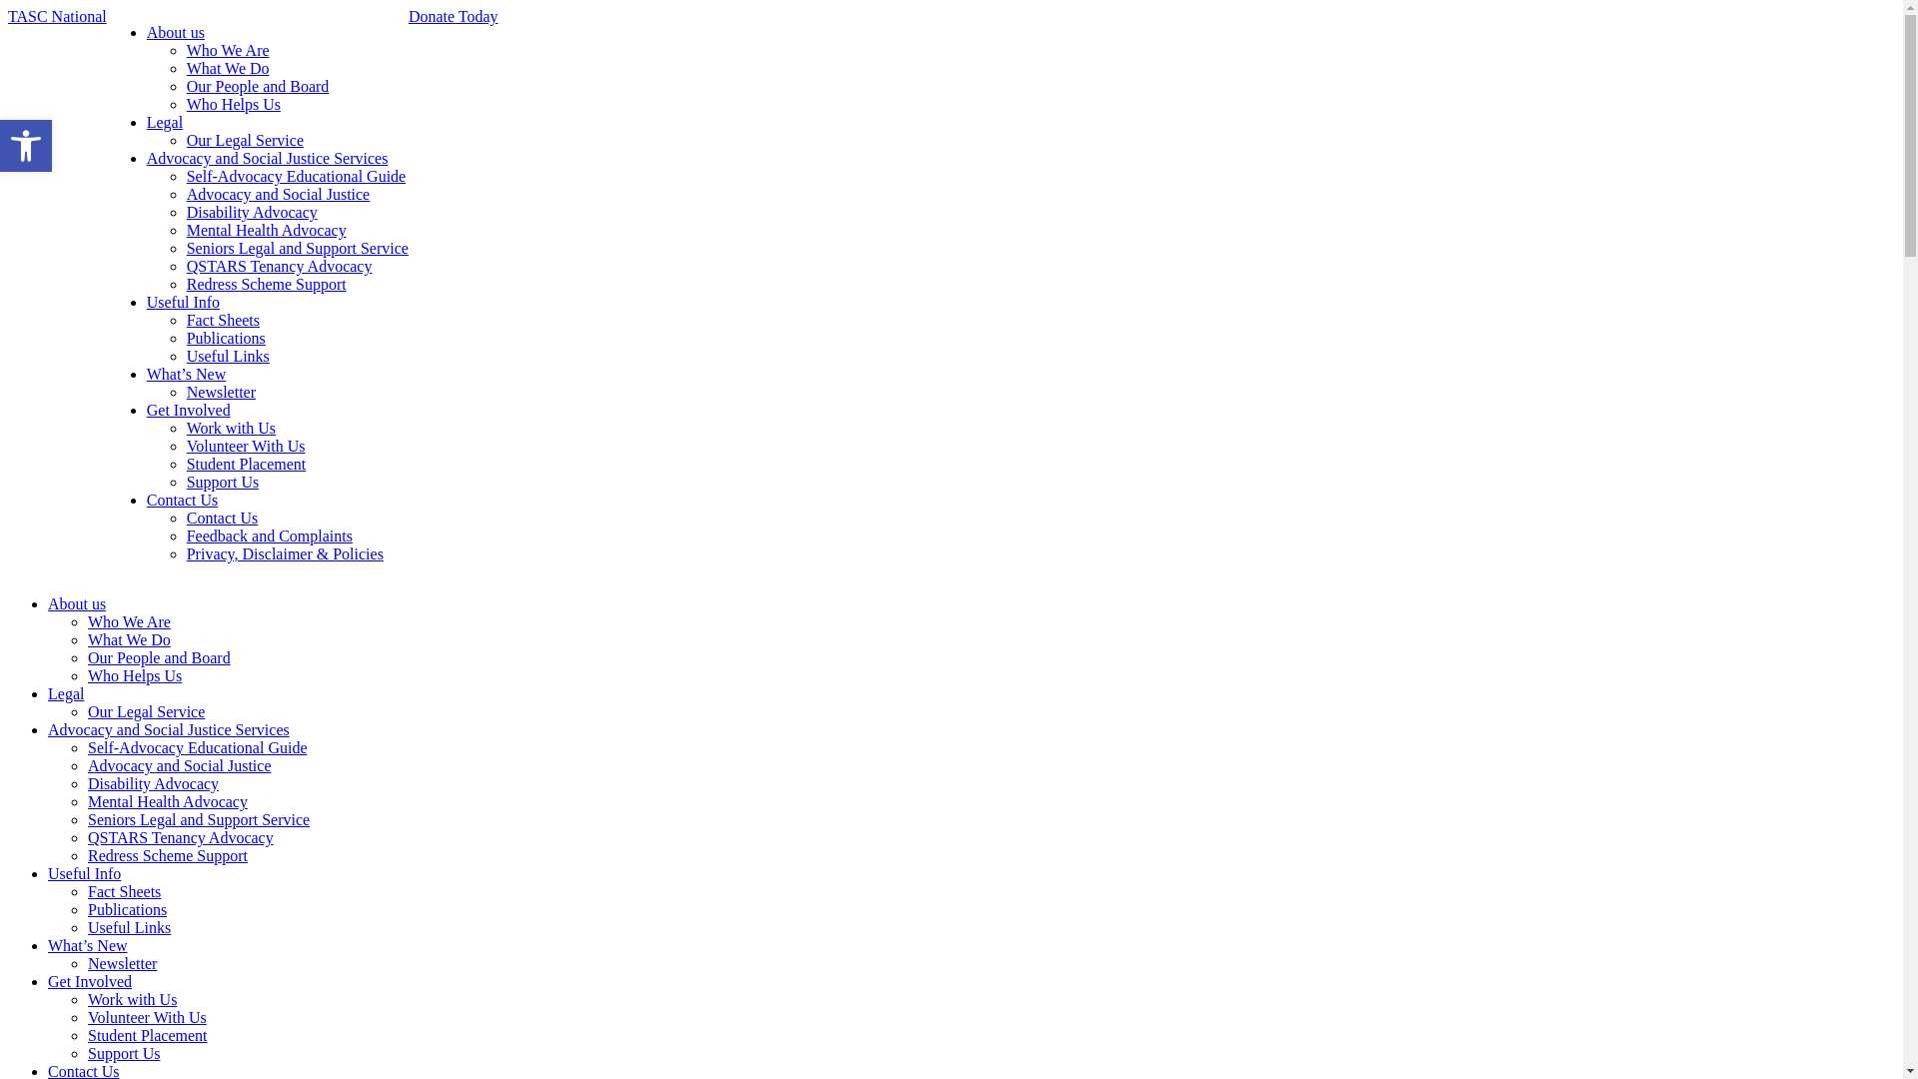  I want to click on Our People and Board, so click(160, 657).